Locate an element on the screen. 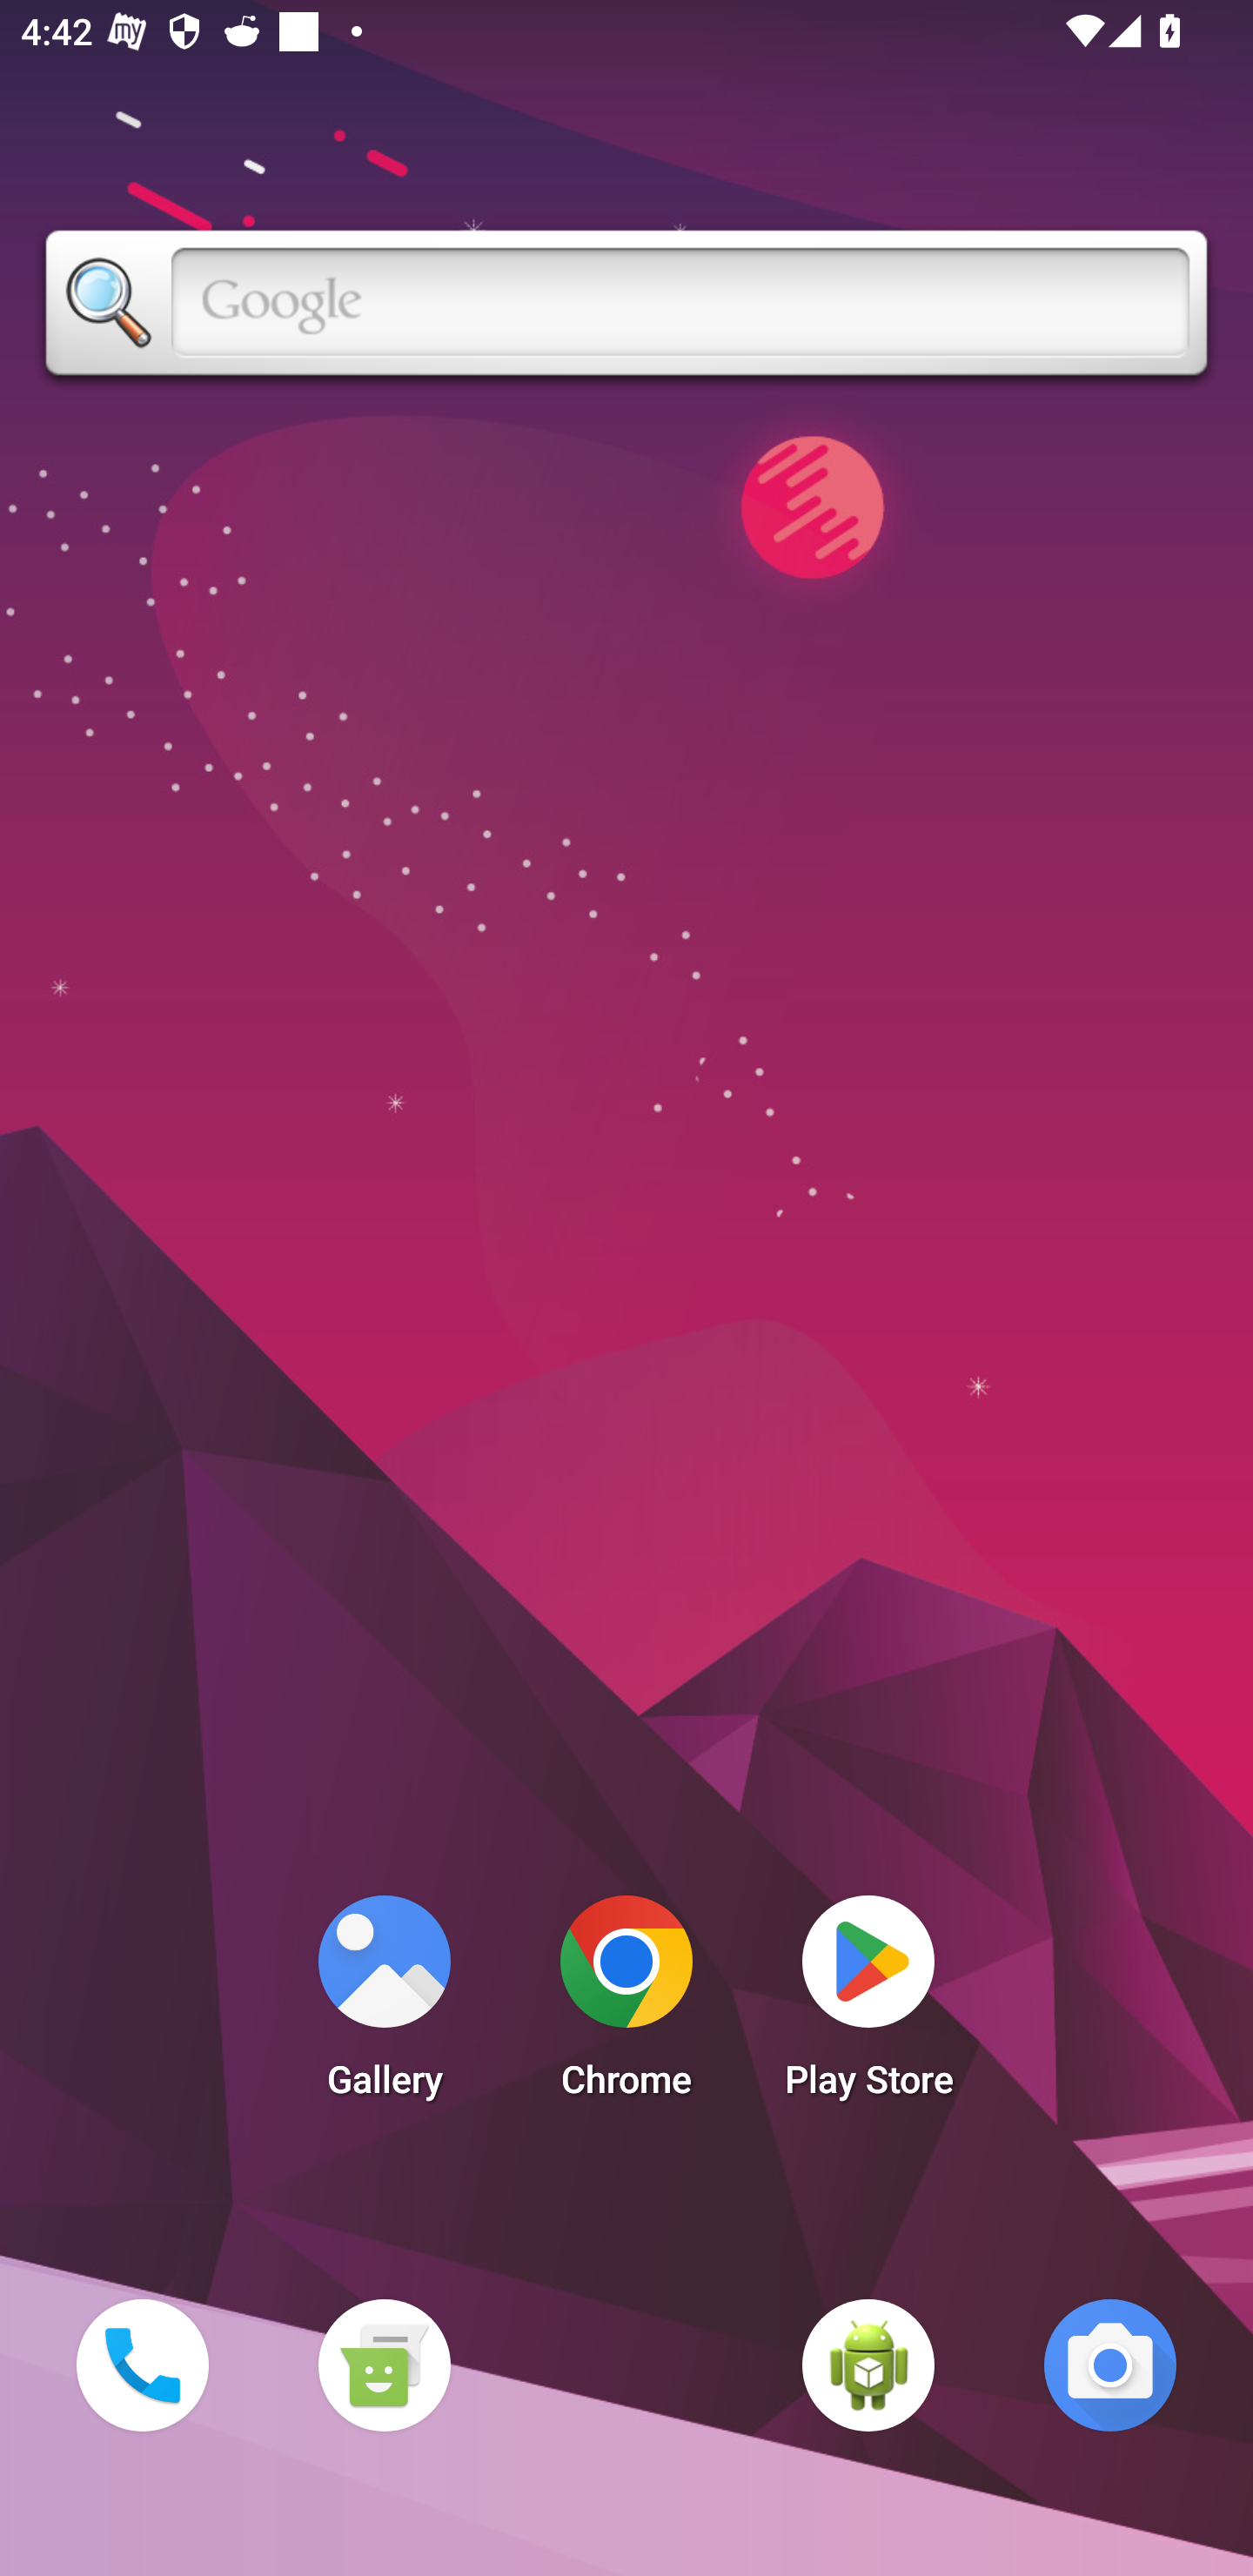 The image size is (1253, 2576). Chrome is located at coordinates (626, 2005).